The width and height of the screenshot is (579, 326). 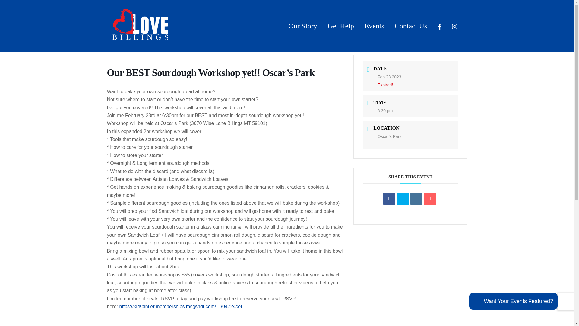 I want to click on Contact Us, so click(x=403, y=199).